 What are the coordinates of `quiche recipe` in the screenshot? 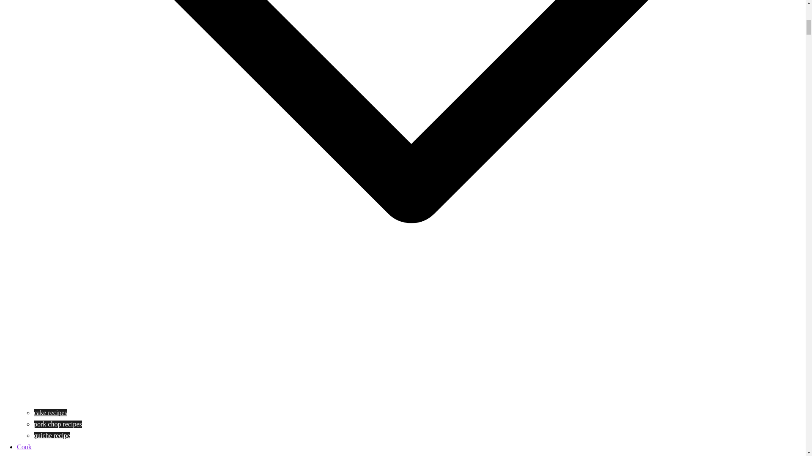 It's located at (52, 435).